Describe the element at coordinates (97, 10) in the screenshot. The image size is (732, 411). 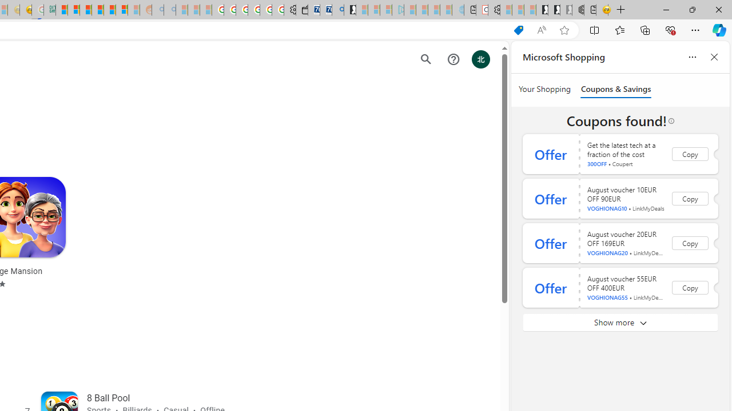
I see `Expert Portfolios` at that location.